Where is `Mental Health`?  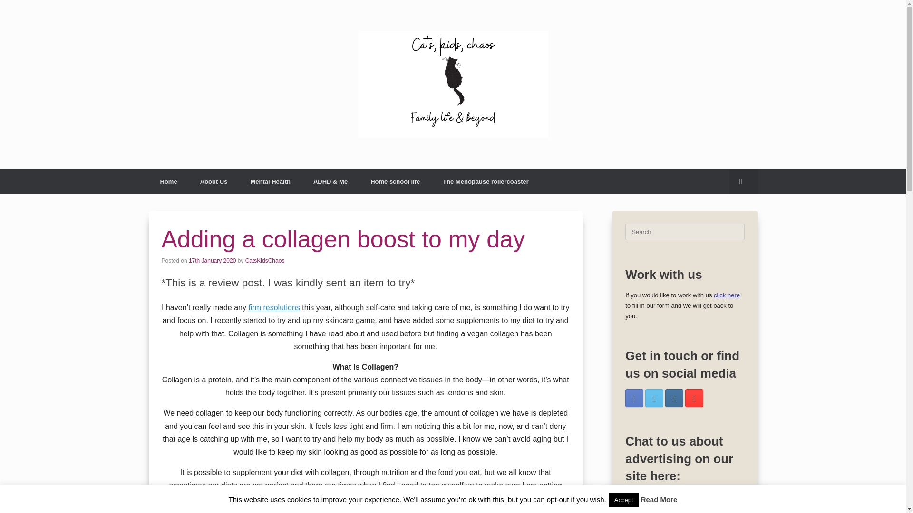 Mental Health is located at coordinates (270, 181).